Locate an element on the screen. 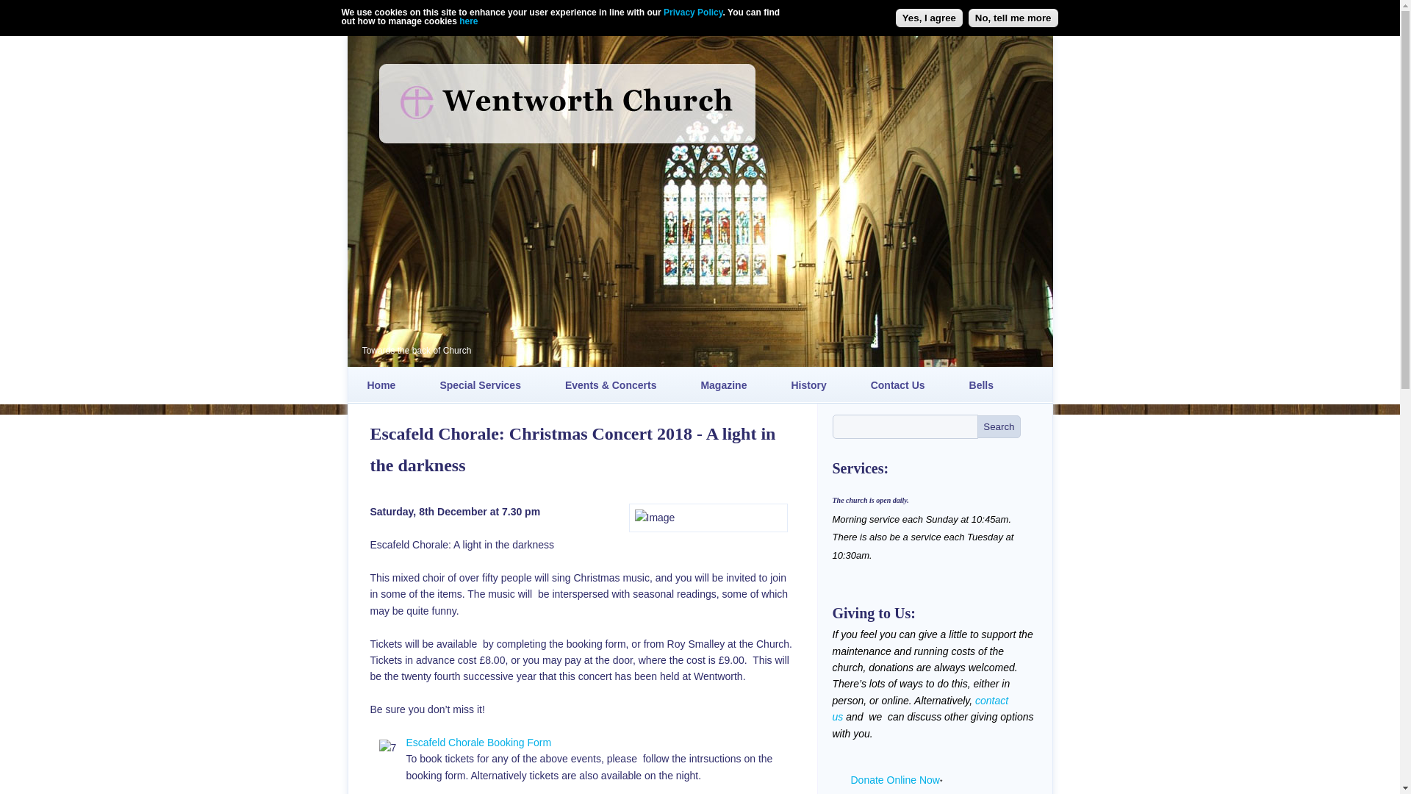 This screenshot has width=1411, height=794. Bells is located at coordinates (981, 385).